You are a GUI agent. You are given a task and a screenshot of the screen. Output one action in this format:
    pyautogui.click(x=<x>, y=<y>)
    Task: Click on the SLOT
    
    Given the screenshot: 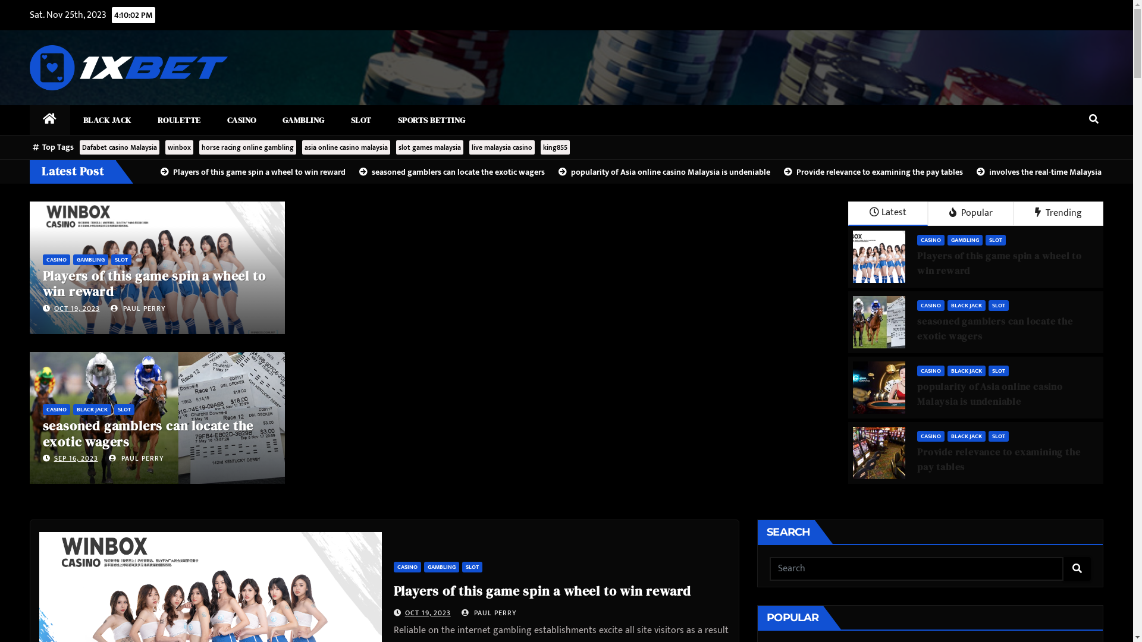 What is the action you would take?
    pyautogui.click(x=999, y=436)
    